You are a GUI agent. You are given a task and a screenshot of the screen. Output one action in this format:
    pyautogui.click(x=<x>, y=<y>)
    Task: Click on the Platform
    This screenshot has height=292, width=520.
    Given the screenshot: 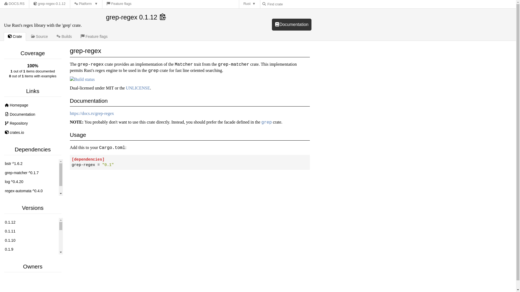 What is the action you would take?
    pyautogui.click(x=86, y=4)
    